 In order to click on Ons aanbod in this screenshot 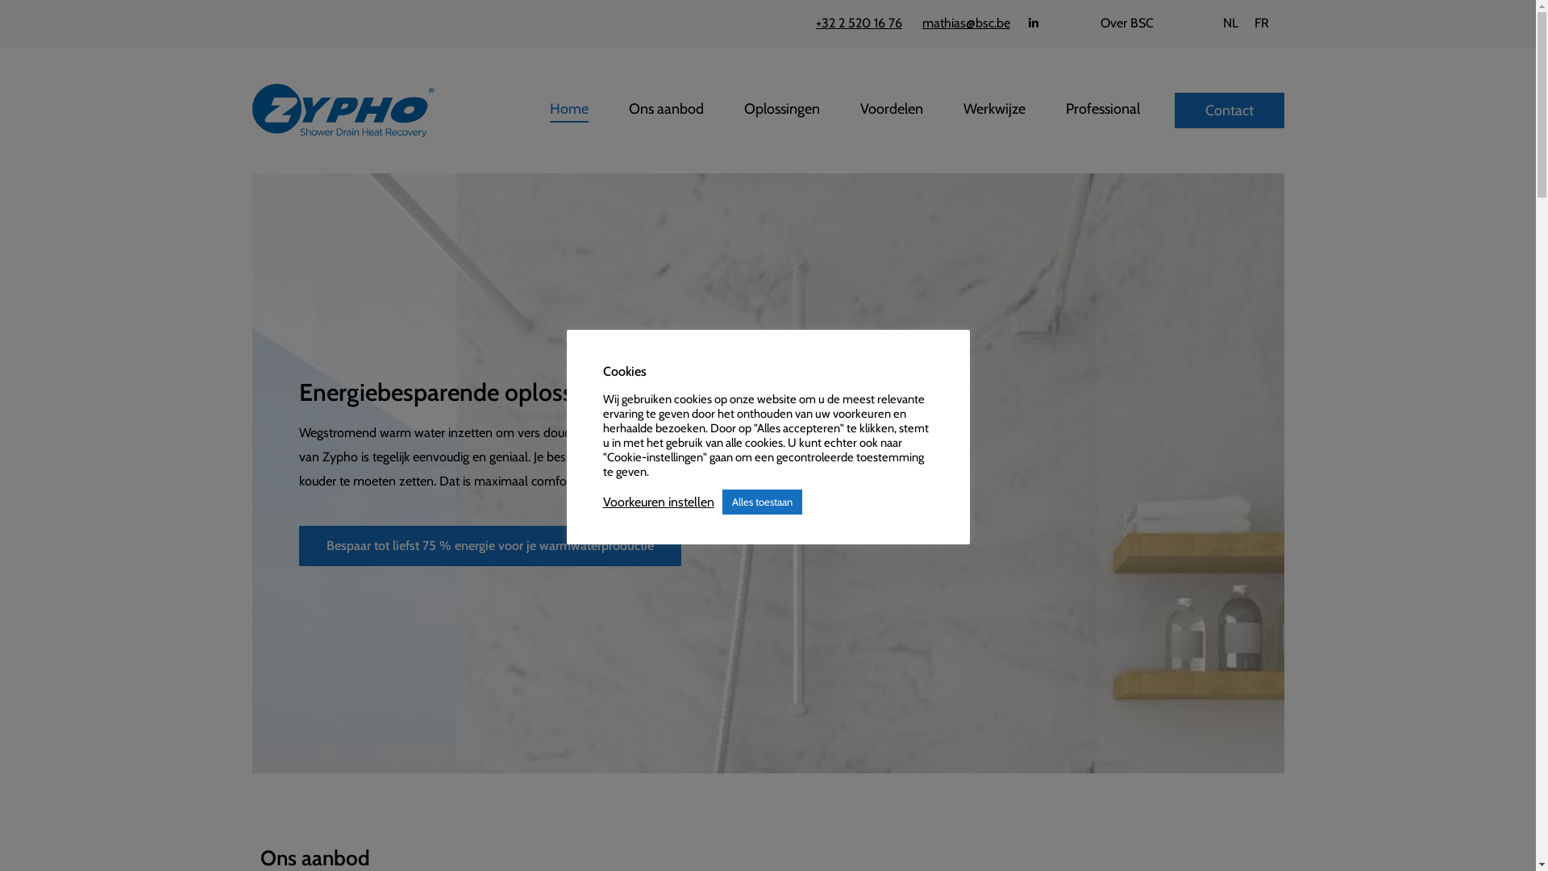, I will do `click(666, 109)`.